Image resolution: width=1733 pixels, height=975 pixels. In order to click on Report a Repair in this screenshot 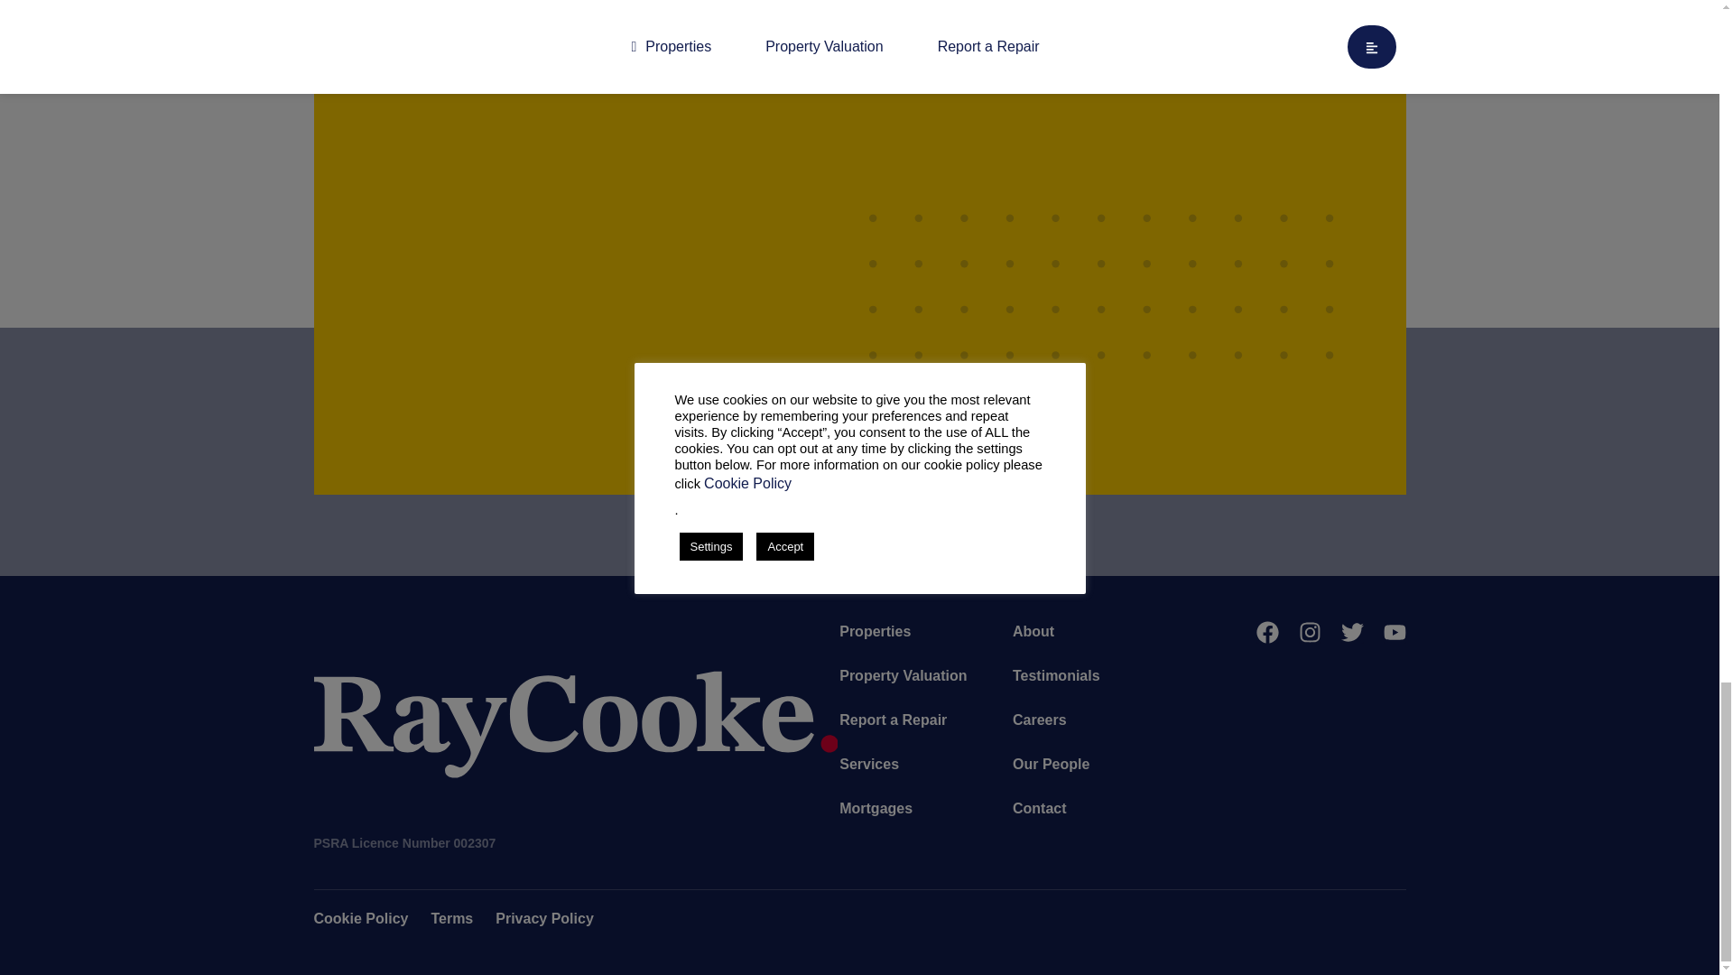, I will do `click(892, 720)`.